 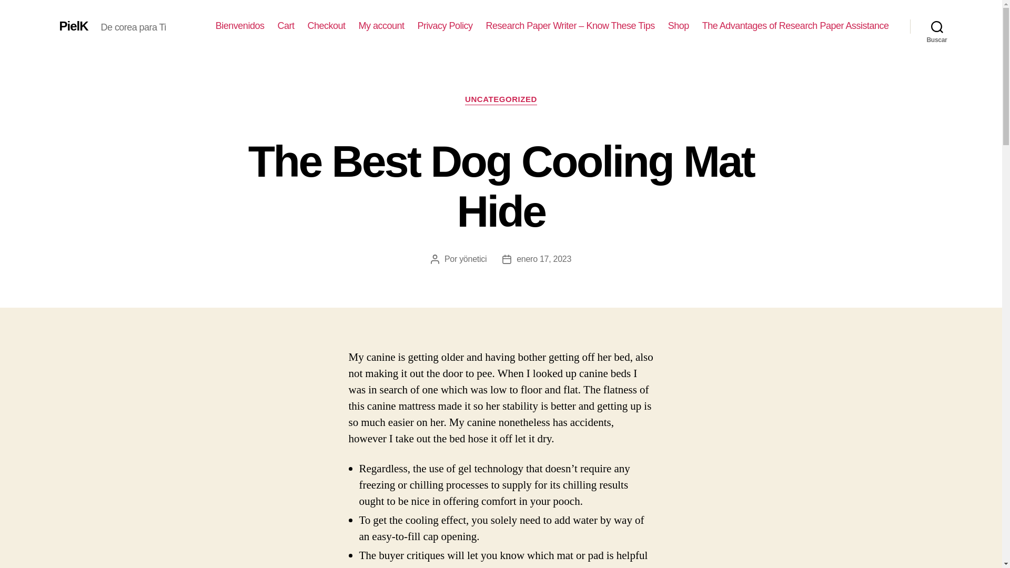 I want to click on Shop, so click(x=678, y=26).